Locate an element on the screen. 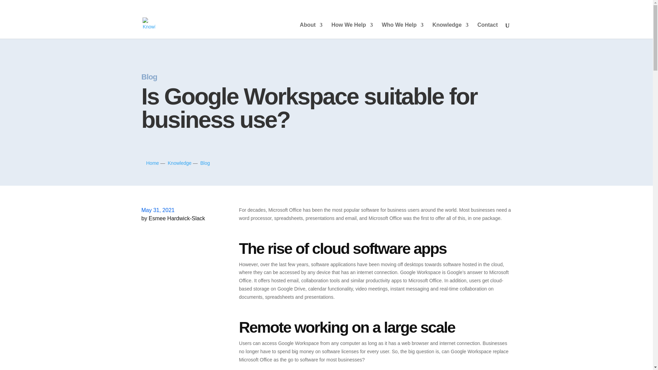 This screenshot has height=370, width=658. Posts by Esmee Hardwick-Slack is located at coordinates (176, 218).